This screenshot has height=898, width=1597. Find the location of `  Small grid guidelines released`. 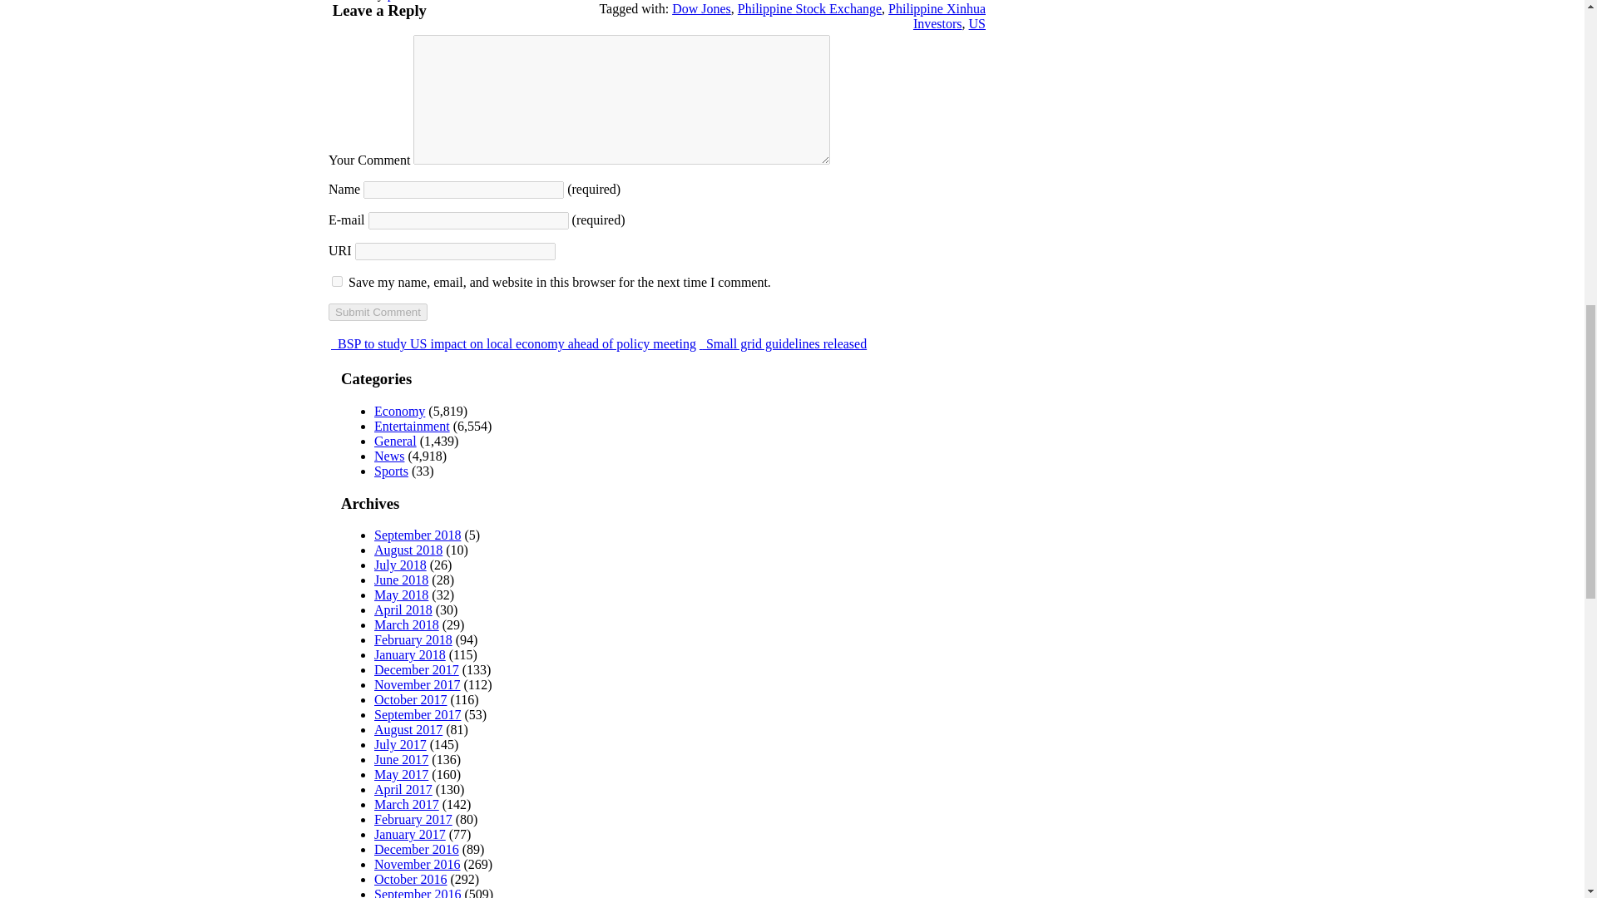

  Small grid guidelines released is located at coordinates (783, 344).